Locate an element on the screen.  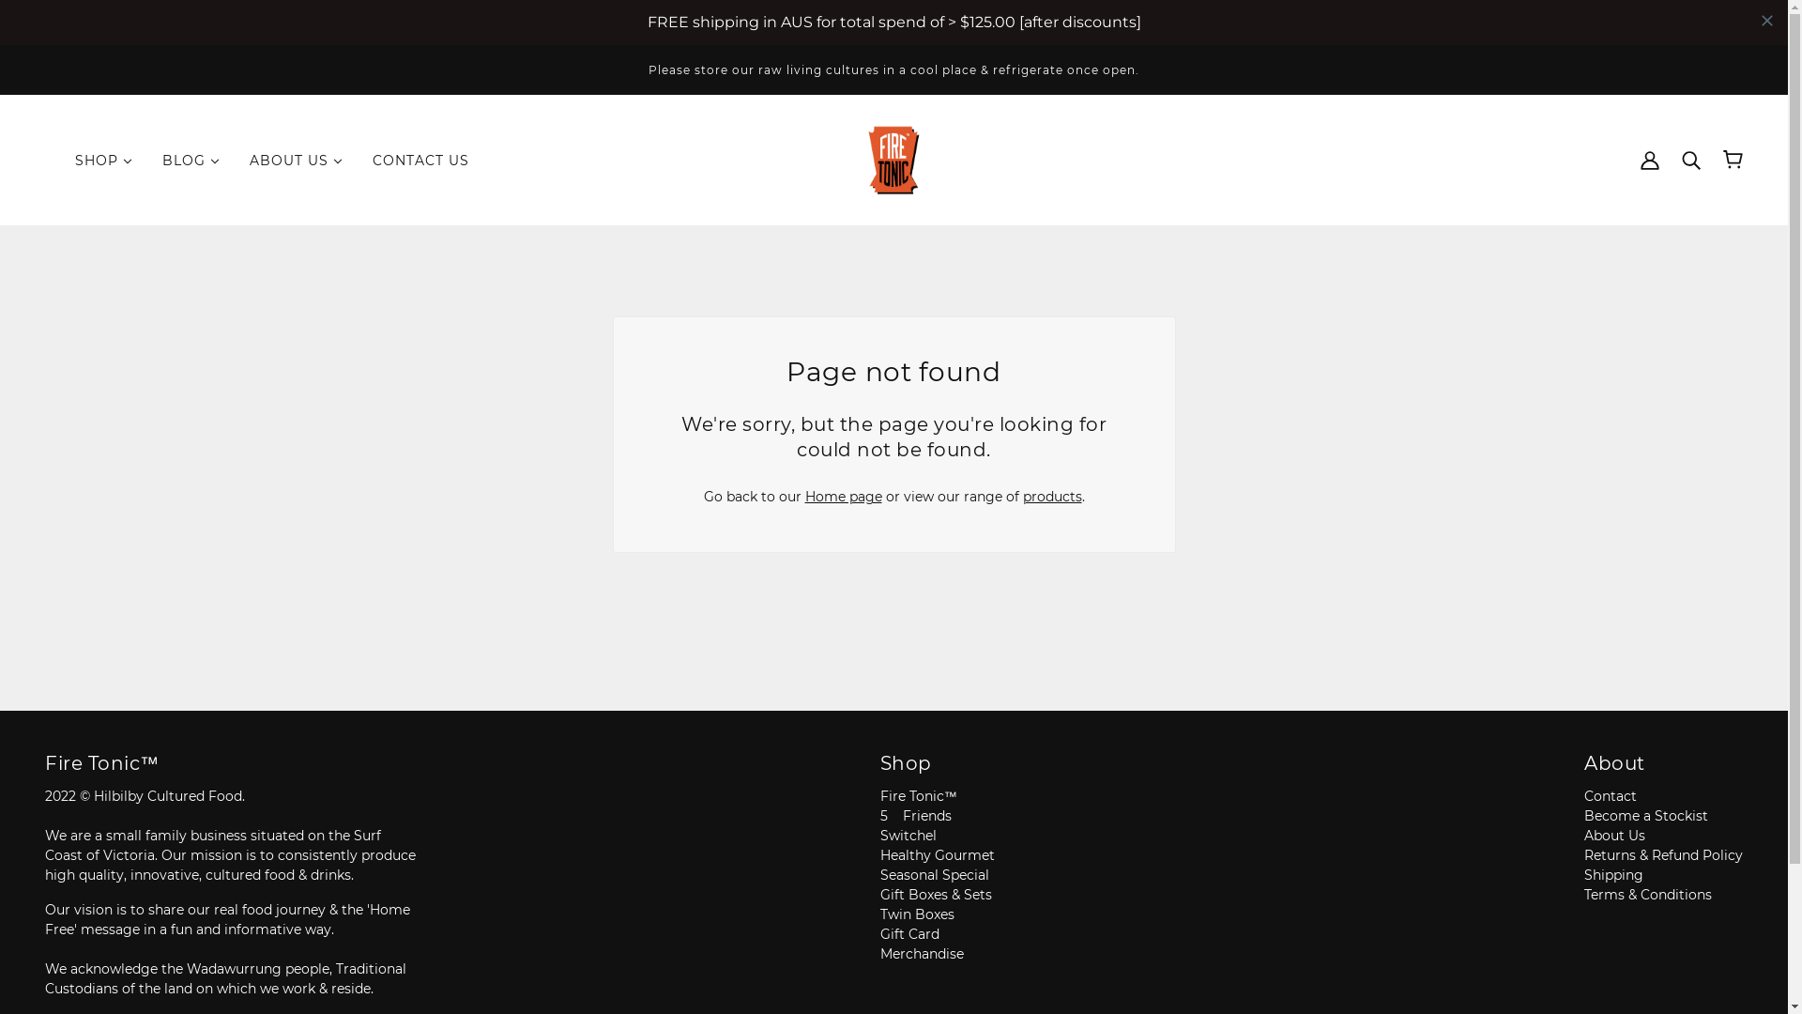
Gift Card is located at coordinates (910, 889).